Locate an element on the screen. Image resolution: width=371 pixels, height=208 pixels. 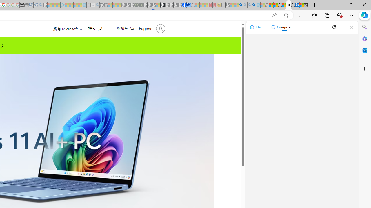
Favorites - Sleeping is located at coordinates (267, 5).